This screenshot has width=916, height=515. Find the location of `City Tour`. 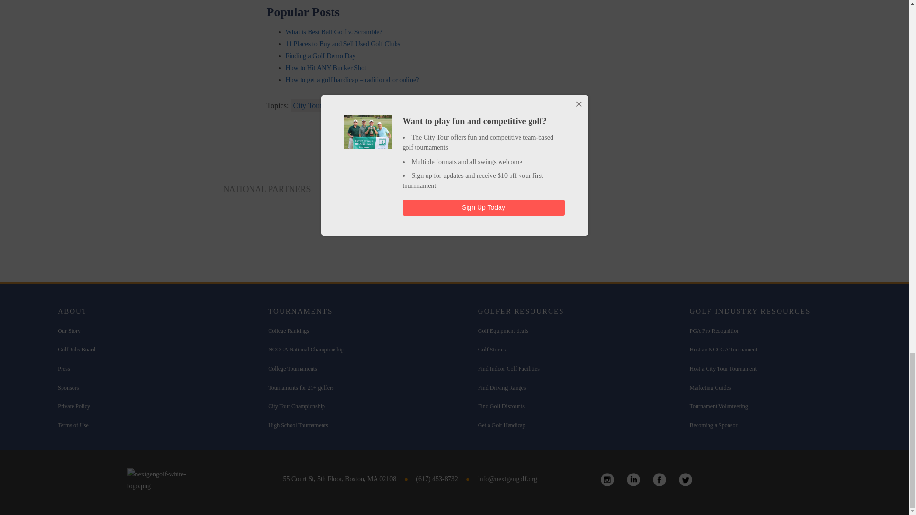

City Tour is located at coordinates (307, 106).